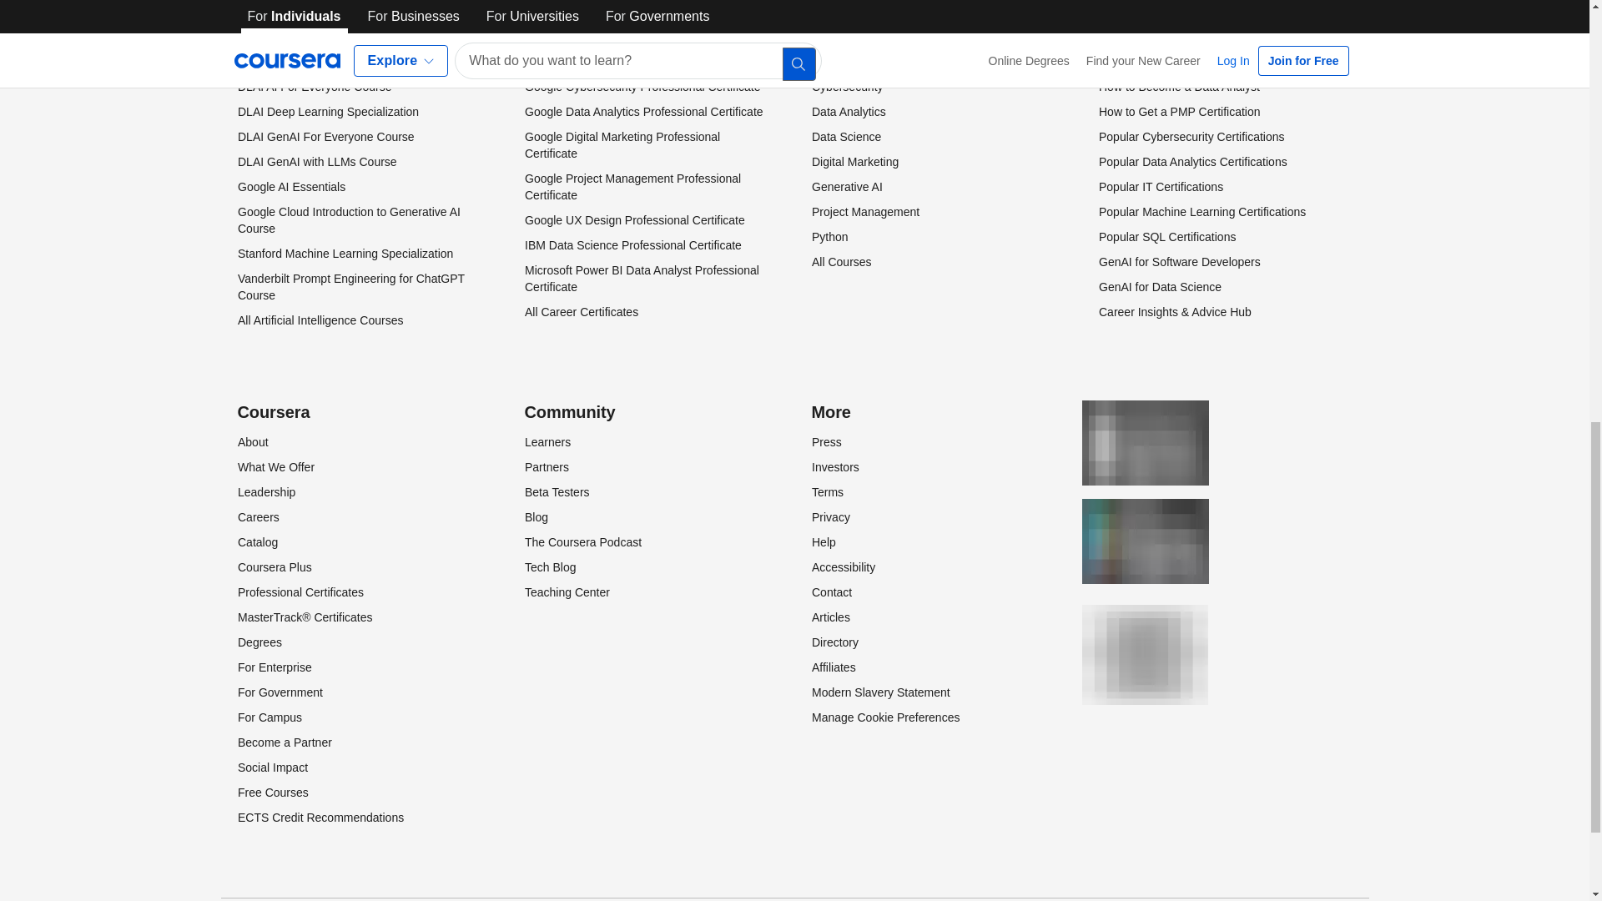 Image resolution: width=1602 pixels, height=901 pixels. Describe the element at coordinates (319, 320) in the screenshot. I see `All Artificial Intelligence Courses` at that location.